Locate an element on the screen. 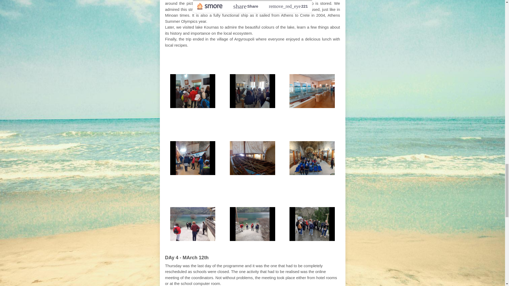  Minoan is located at coordinates (245, 126).